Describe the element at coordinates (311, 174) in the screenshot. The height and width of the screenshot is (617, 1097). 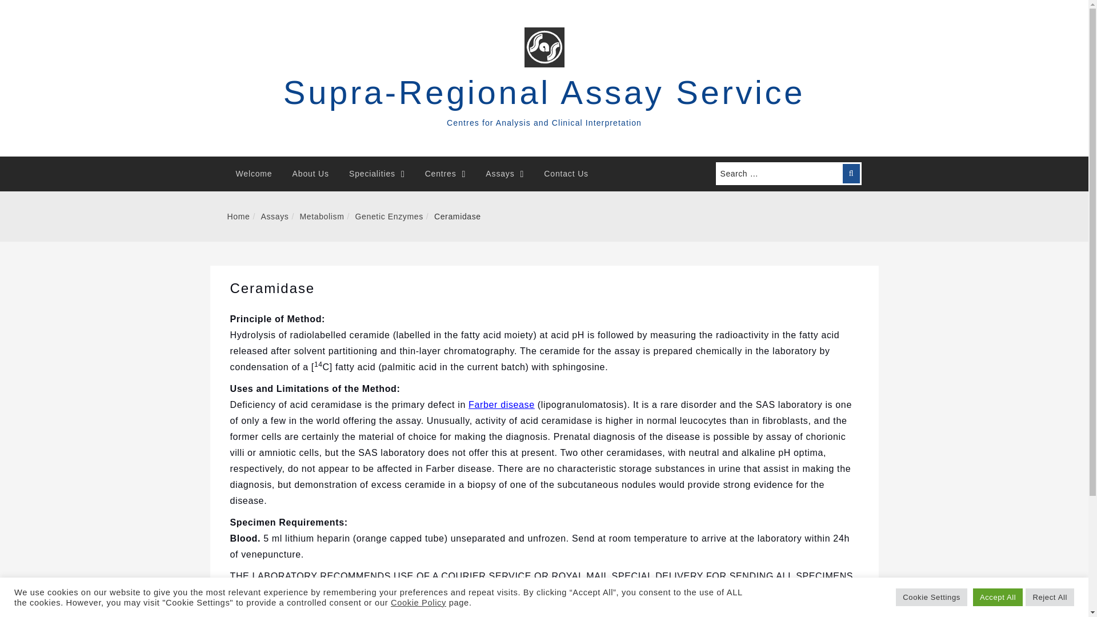
I see `About Us` at that location.